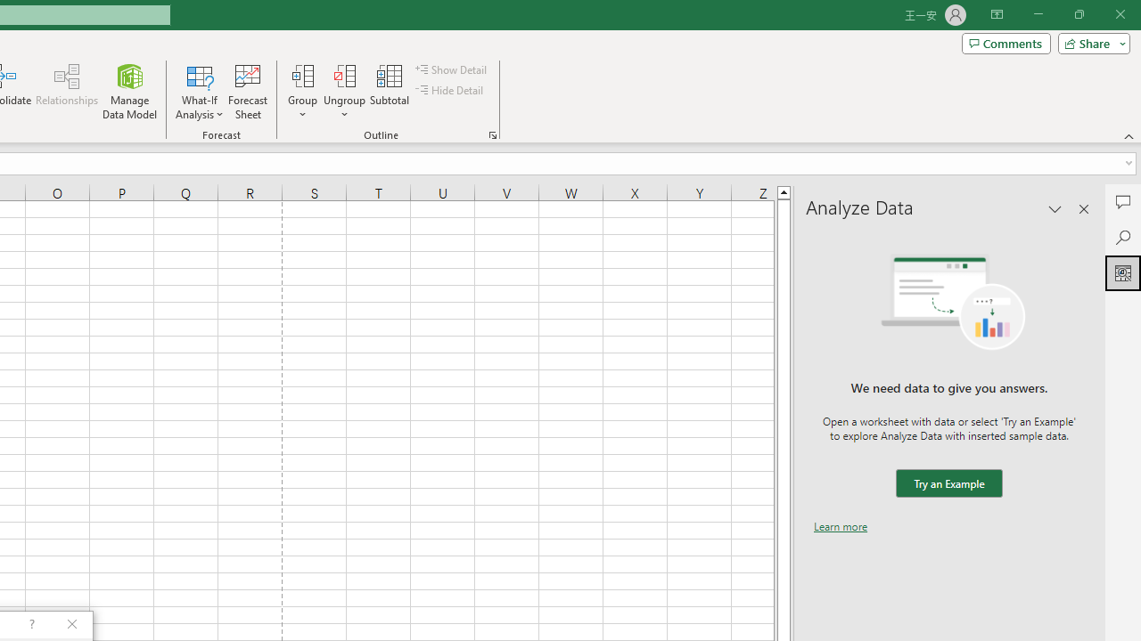 The height and width of the screenshot is (641, 1141). Describe the element at coordinates (492, 135) in the screenshot. I see `Group and Outline Settings` at that location.